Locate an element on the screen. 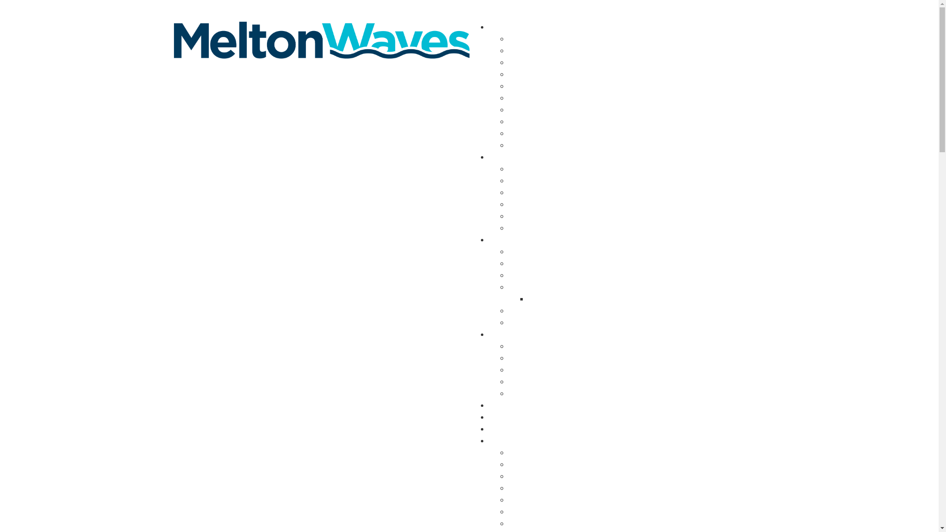 The width and height of the screenshot is (946, 532). Opening Hours is located at coordinates (534, 87).